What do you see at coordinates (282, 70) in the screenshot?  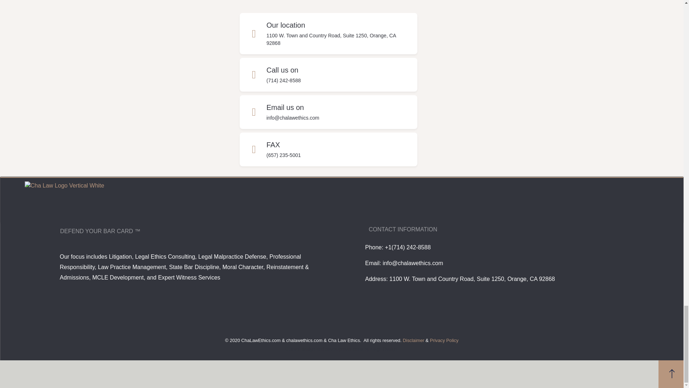 I see `Call us on` at bounding box center [282, 70].